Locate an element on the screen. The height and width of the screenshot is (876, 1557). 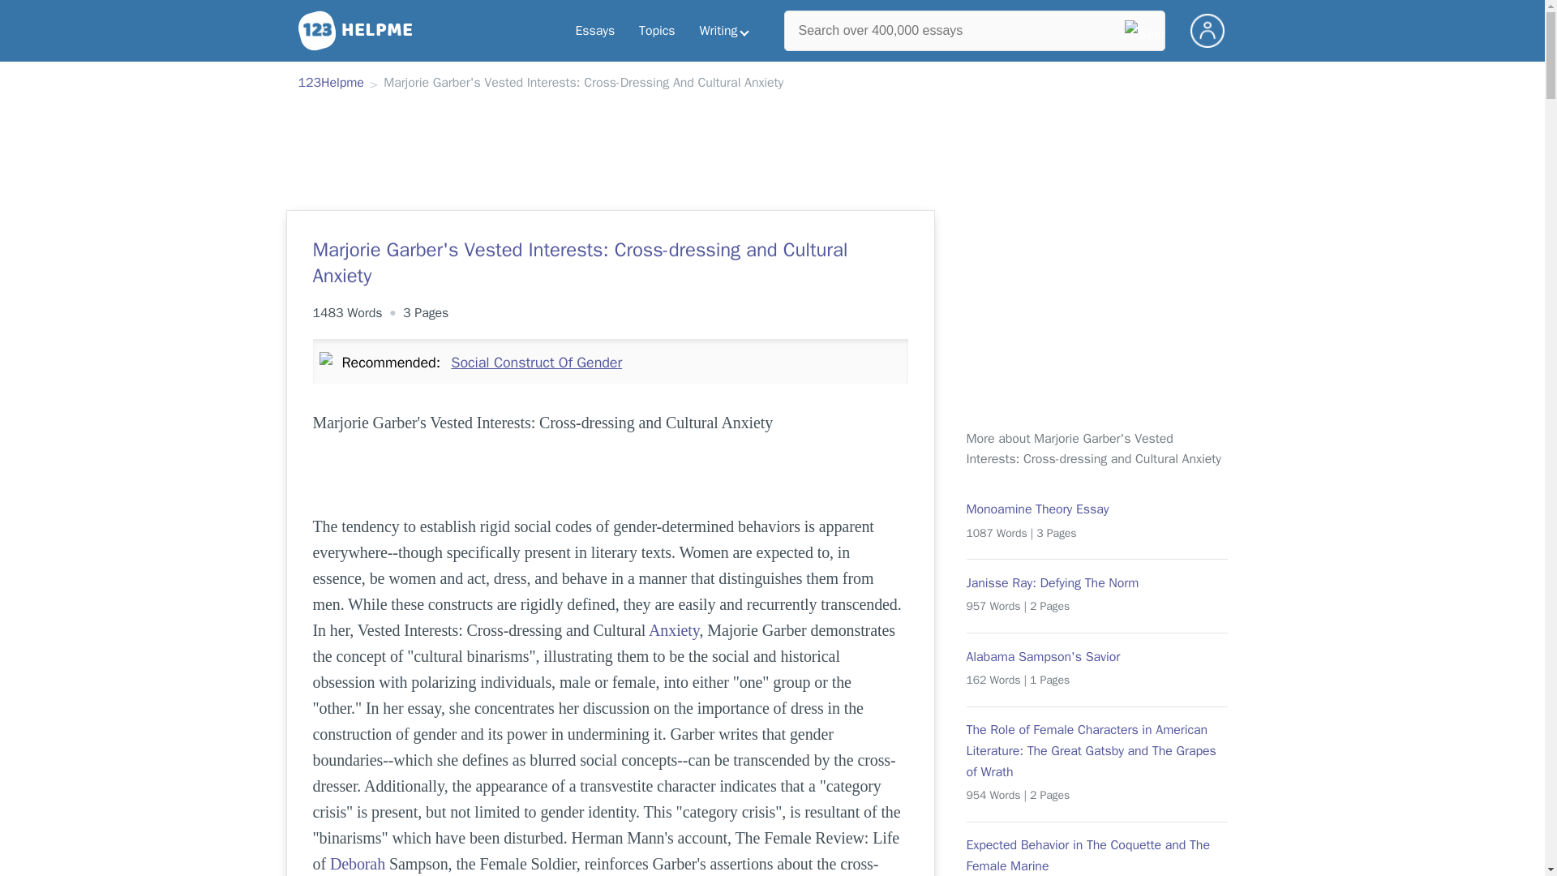
Essays is located at coordinates (594, 31).